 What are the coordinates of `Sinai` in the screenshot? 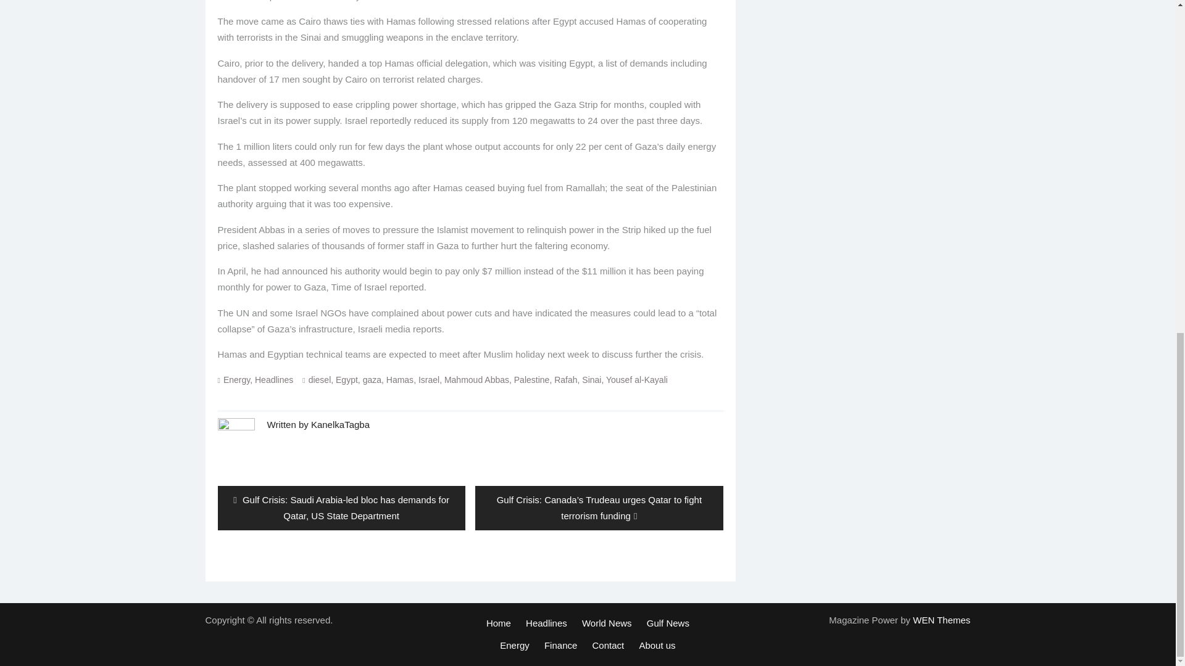 It's located at (591, 380).